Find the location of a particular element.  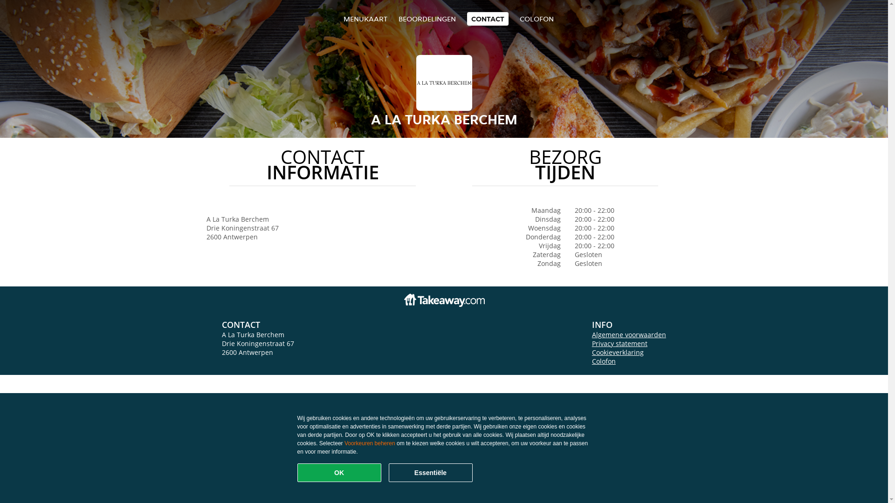

Privacy statement is located at coordinates (620, 344).